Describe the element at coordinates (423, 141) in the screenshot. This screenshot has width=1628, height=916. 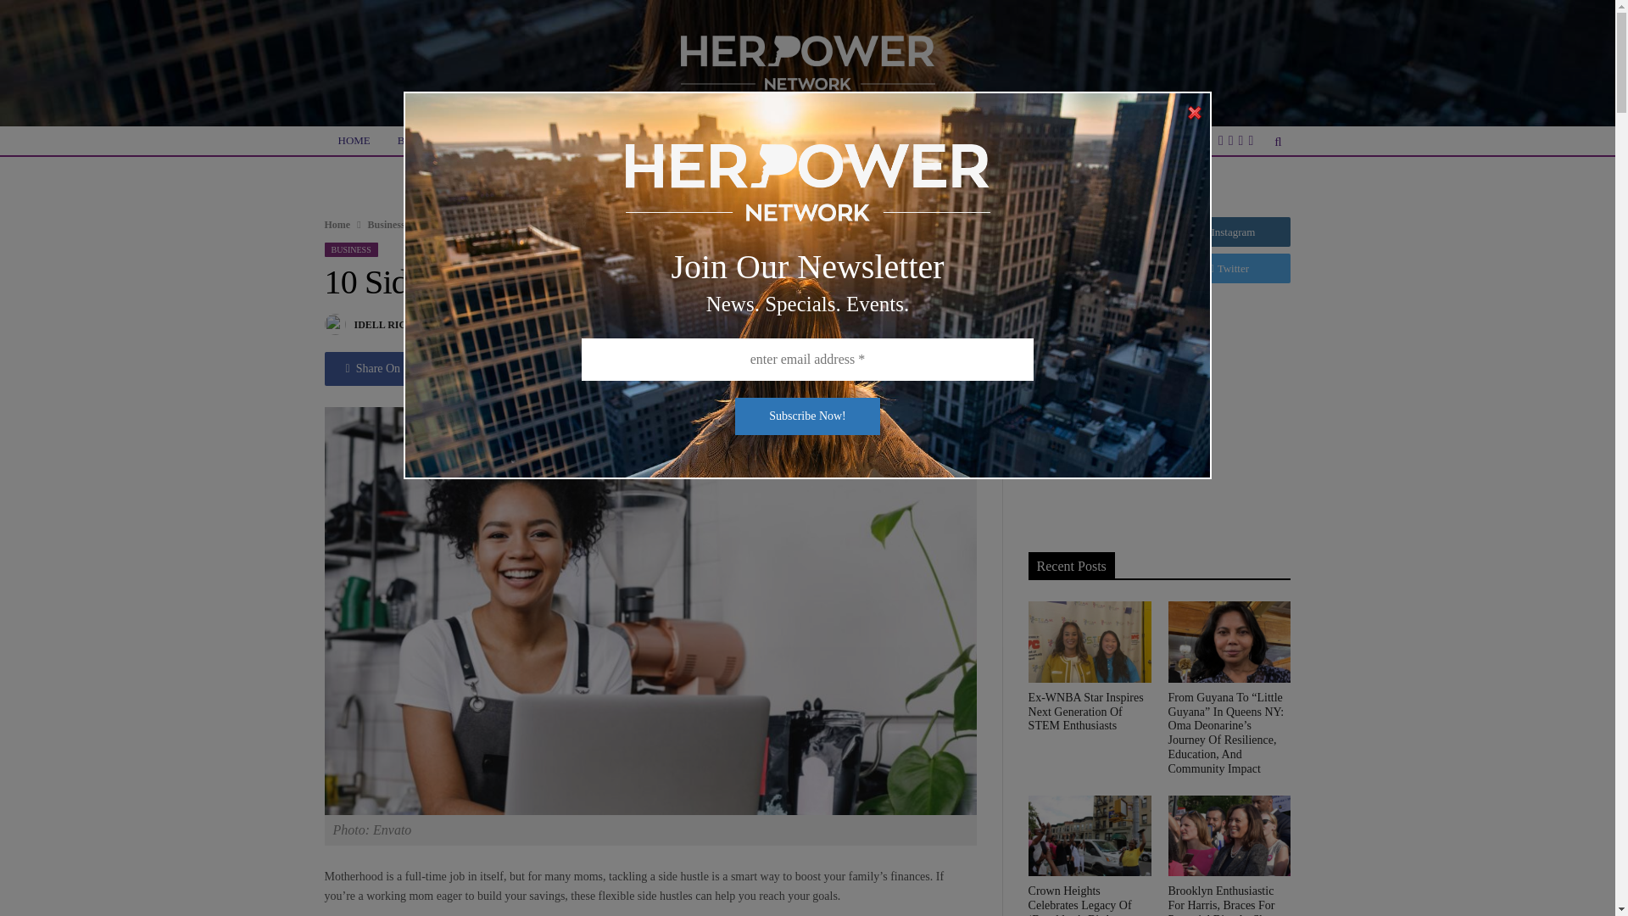
I see `BUSINESS` at that location.